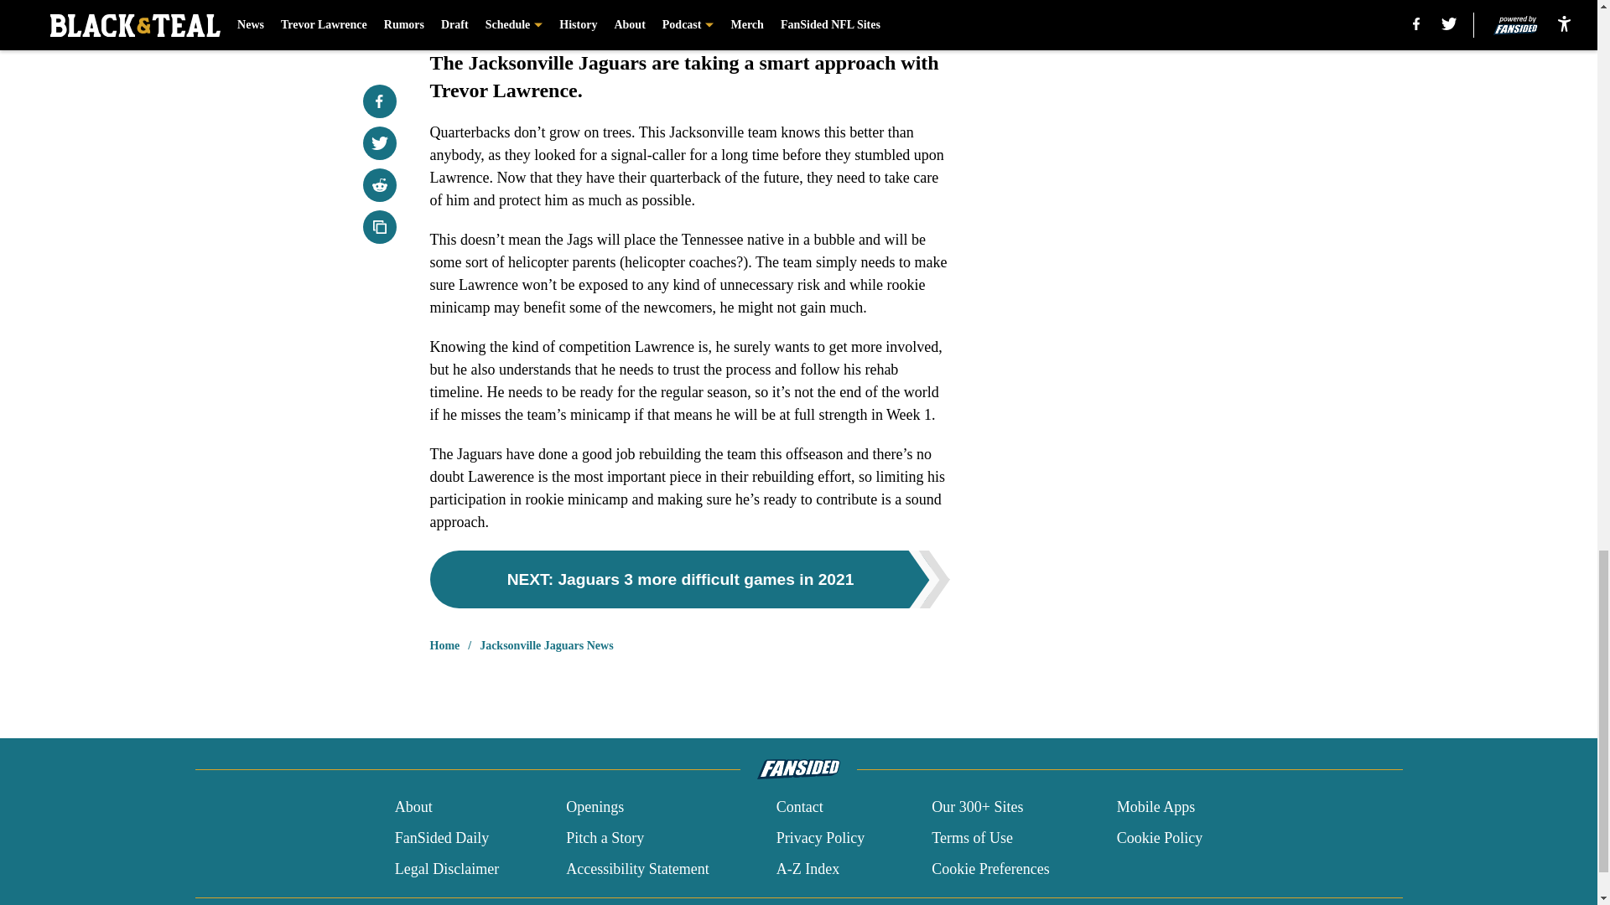  Describe the element at coordinates (605, 838) in the screenshot. I see `Pitch a Story` at that location.